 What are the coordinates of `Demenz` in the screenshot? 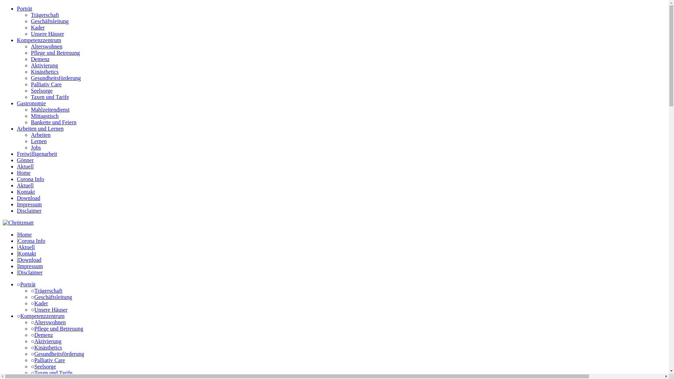 It's located at (40, 59).